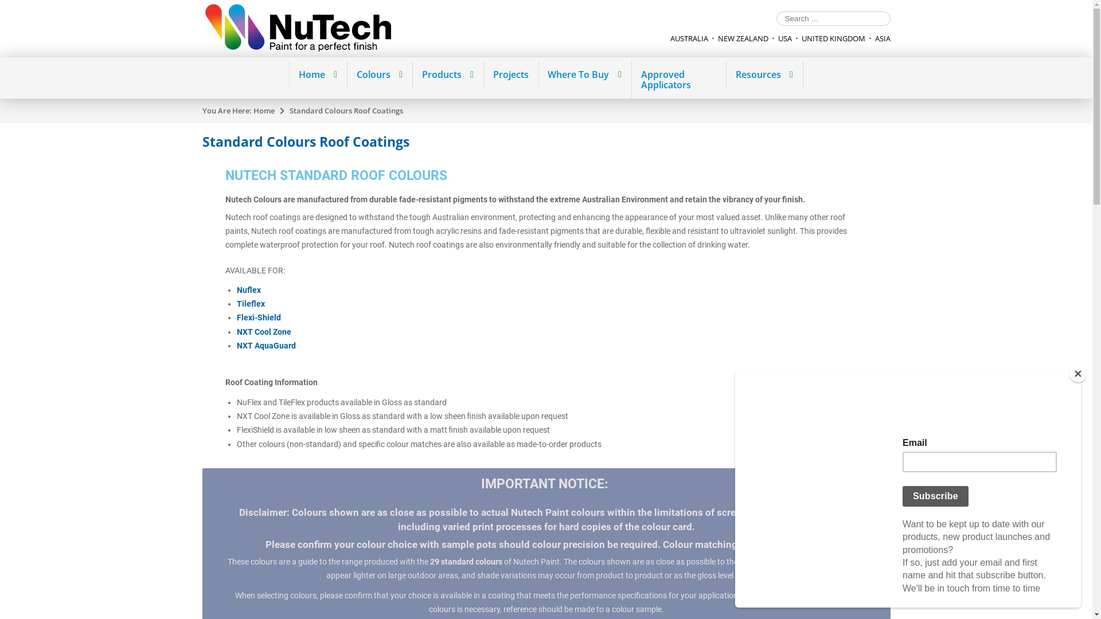 This screenshot has height=619, width=1101. I want to click on Colours, so click(380, 75).